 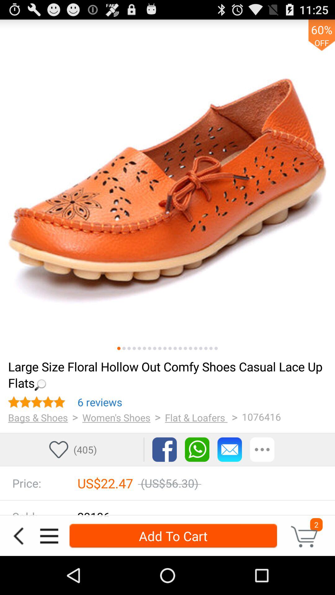 What do you see at coordinates (139, 348) in the screenshot?
I see `view next photo` at bounding box center [139, 348].